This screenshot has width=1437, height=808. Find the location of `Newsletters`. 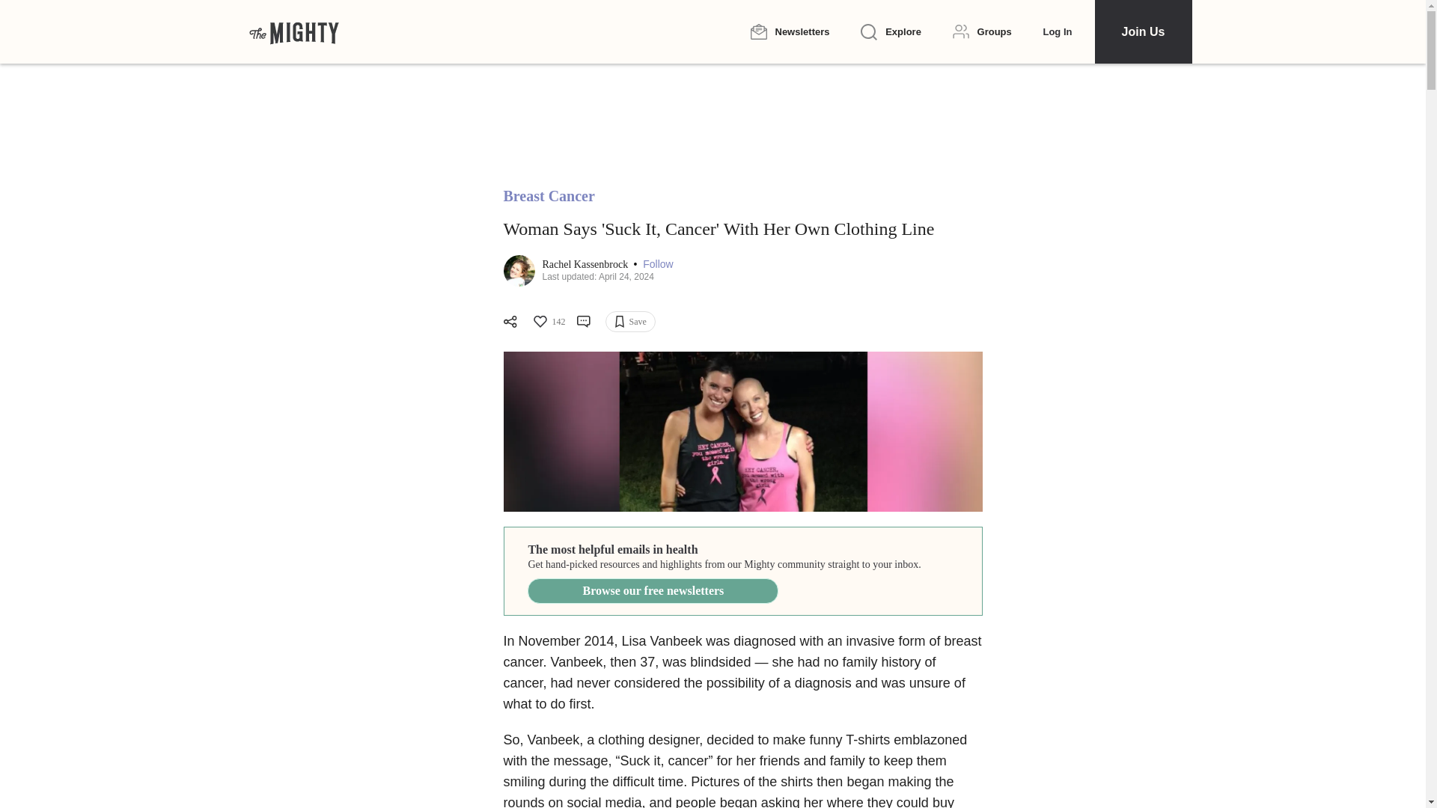

Newsletters is located at coordinates (789, 31).